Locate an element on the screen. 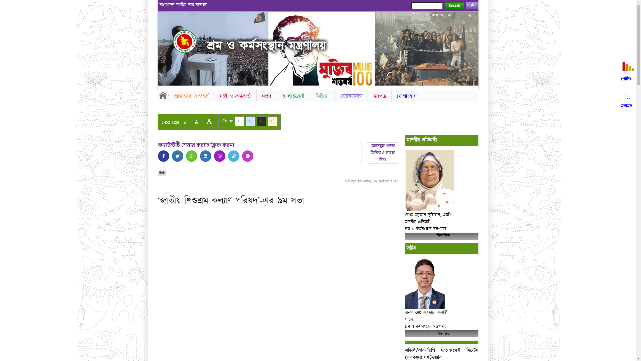 Image resolution: width=641 pixels, height=361 pixels. A is located at coordinates (185, 122).